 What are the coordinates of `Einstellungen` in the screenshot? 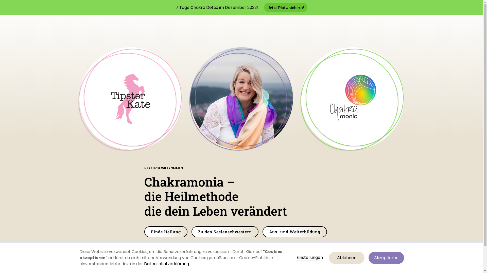 It's located at (309, 258).